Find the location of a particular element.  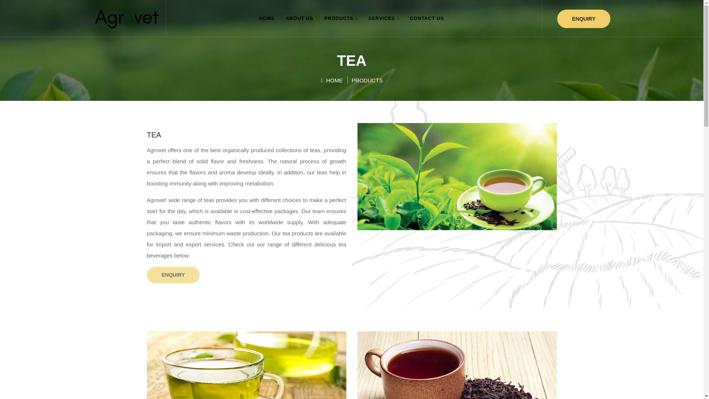

CONTACT US is located at coordinates (427, 18).